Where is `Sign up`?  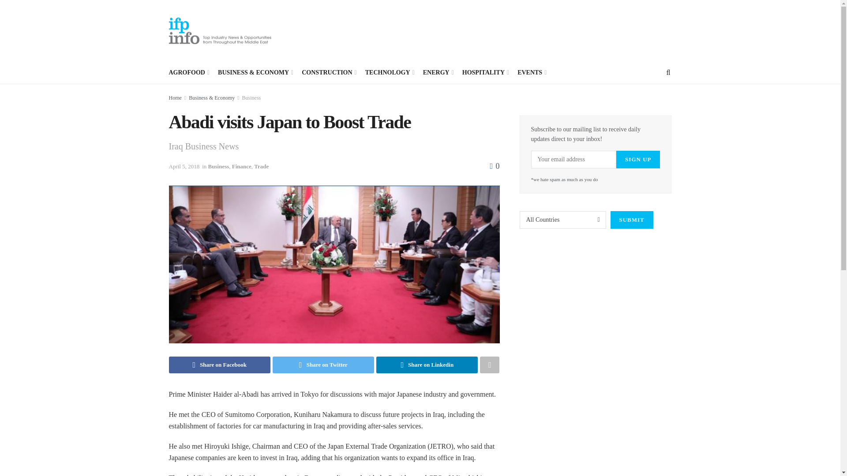
Sign up is located at coordinates (638, 160).